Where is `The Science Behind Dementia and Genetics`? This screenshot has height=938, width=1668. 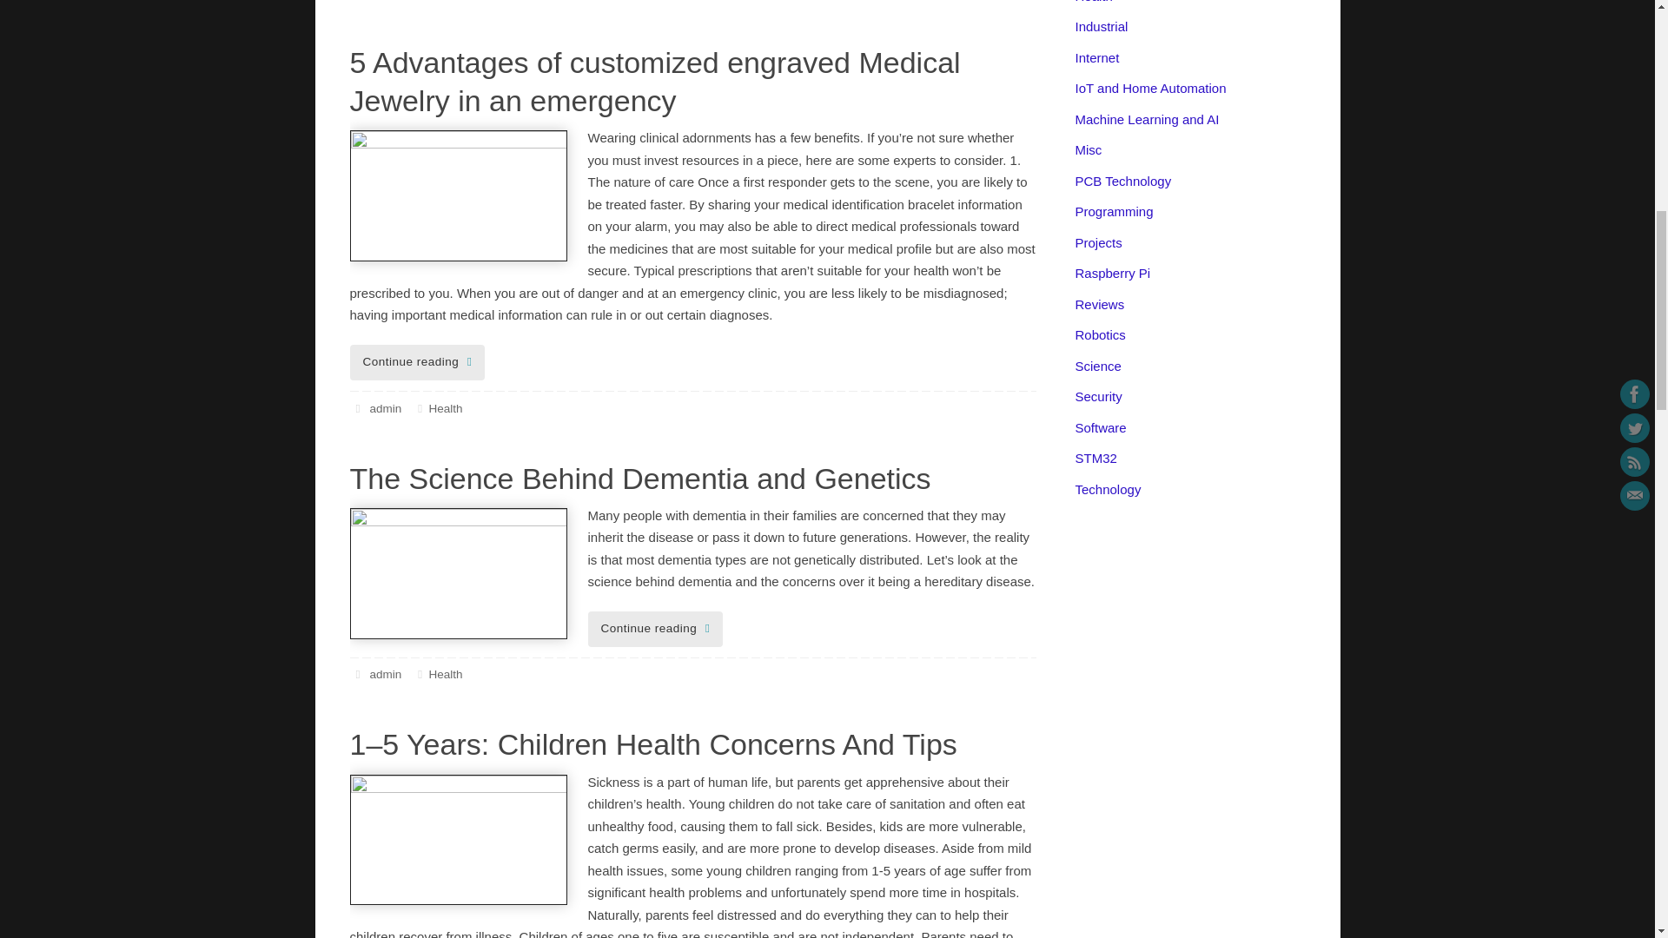 The Science Behind Dementia and Genetics is located at coordinates (639, 479).